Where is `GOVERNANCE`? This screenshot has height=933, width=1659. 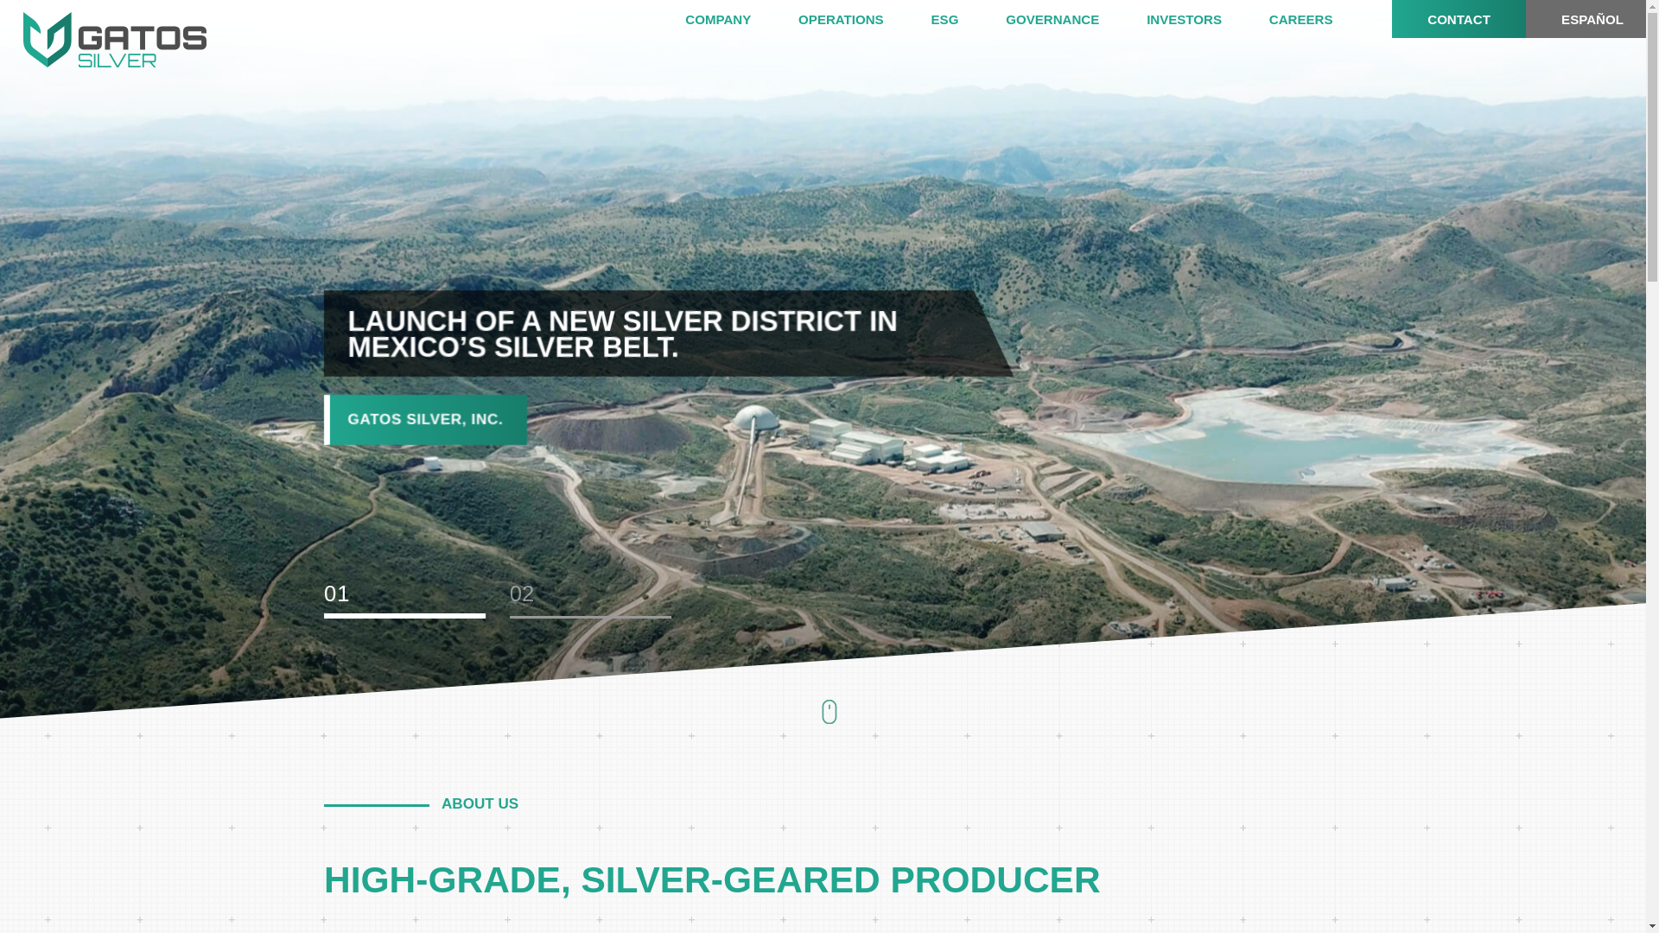
GOVERNANCE is located at coordinates (1075, 19).